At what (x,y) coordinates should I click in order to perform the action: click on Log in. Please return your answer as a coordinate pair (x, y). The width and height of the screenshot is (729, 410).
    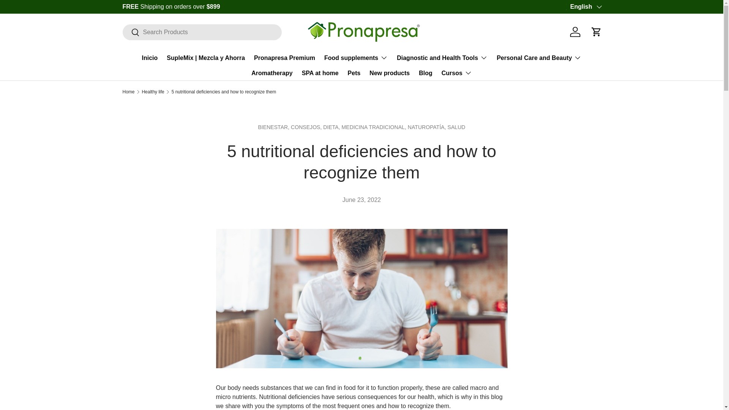
    Looking at the image, I should click on (575, 32).